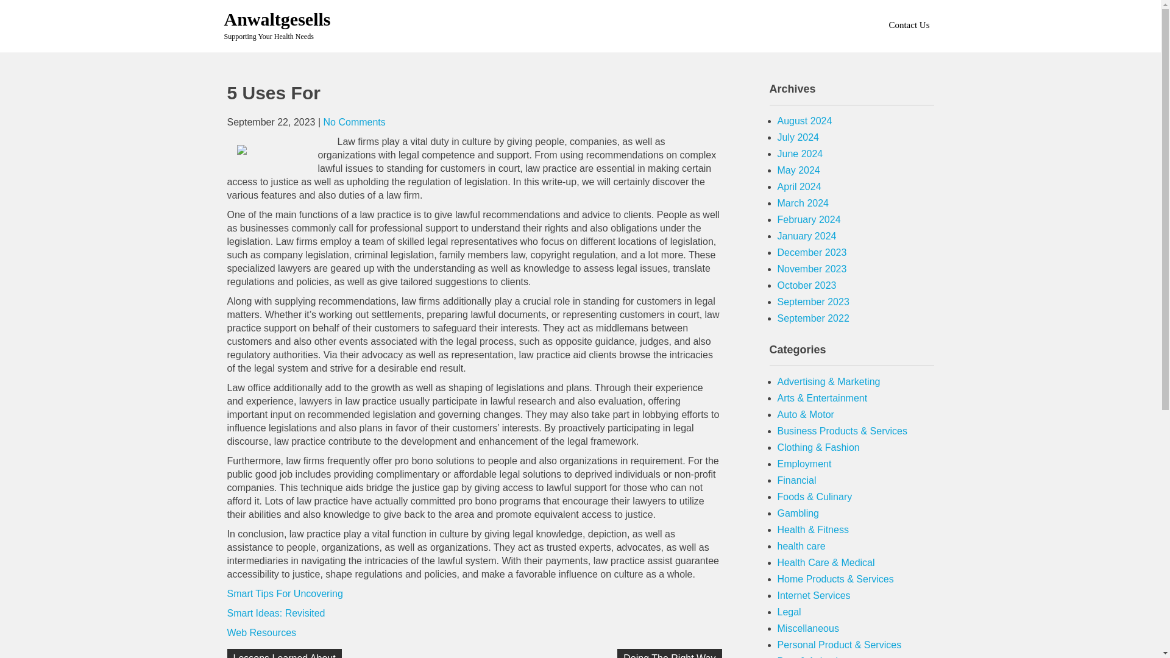 Image resolution: width=1170 pixels, height=658 pixels. Describe the element at coordinates (807, 285) in the screenshot. I see `October 2023` at that location.